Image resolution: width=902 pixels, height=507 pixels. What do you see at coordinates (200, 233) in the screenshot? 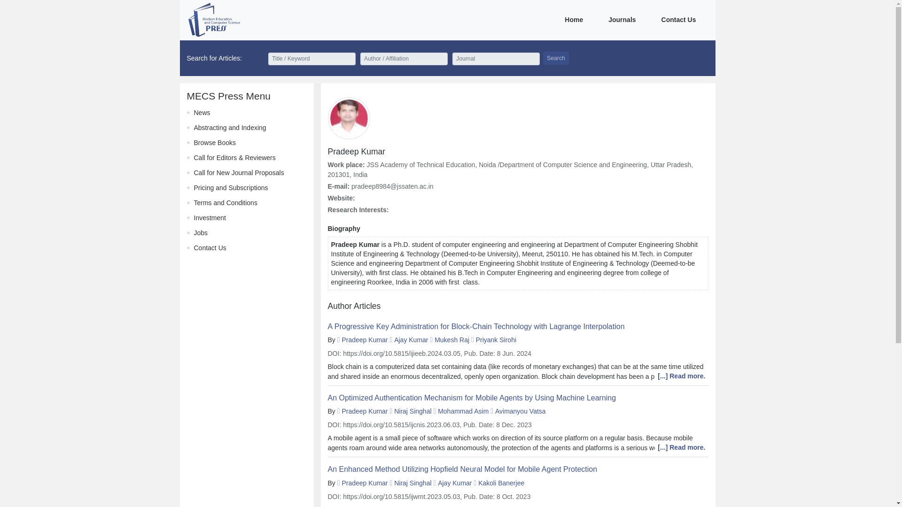
I see `Jobs` at bounding box center [200, 233].